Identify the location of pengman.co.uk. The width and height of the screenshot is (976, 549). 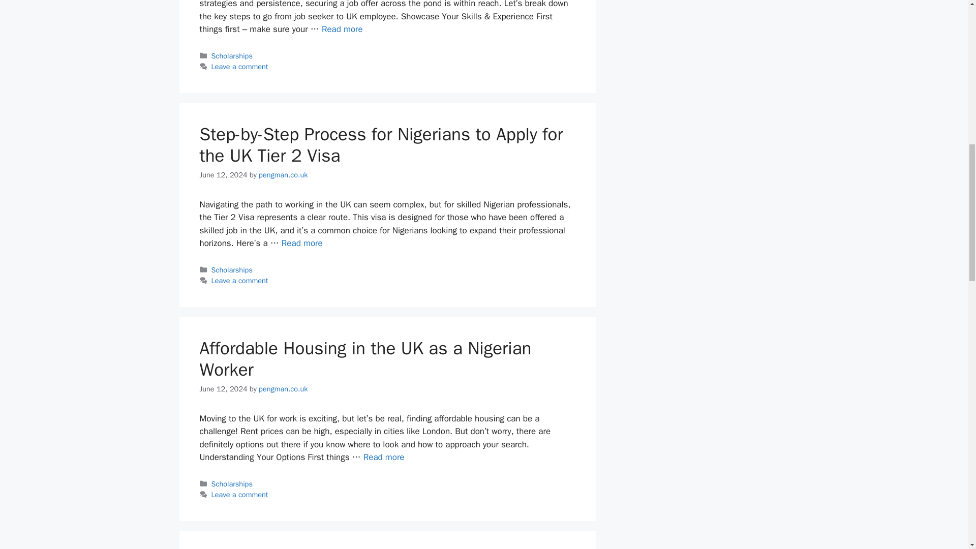
(283, 175).